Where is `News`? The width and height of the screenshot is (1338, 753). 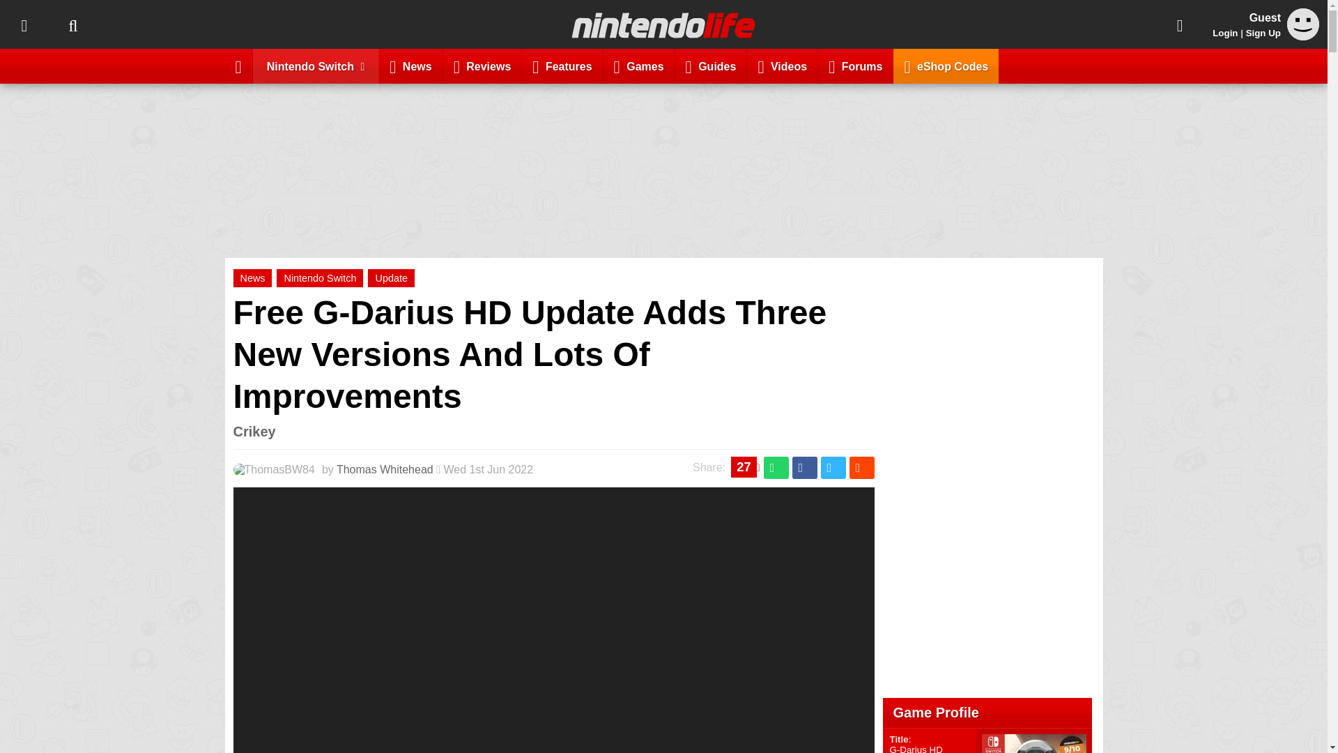 News is located at coordinates (252, 277).